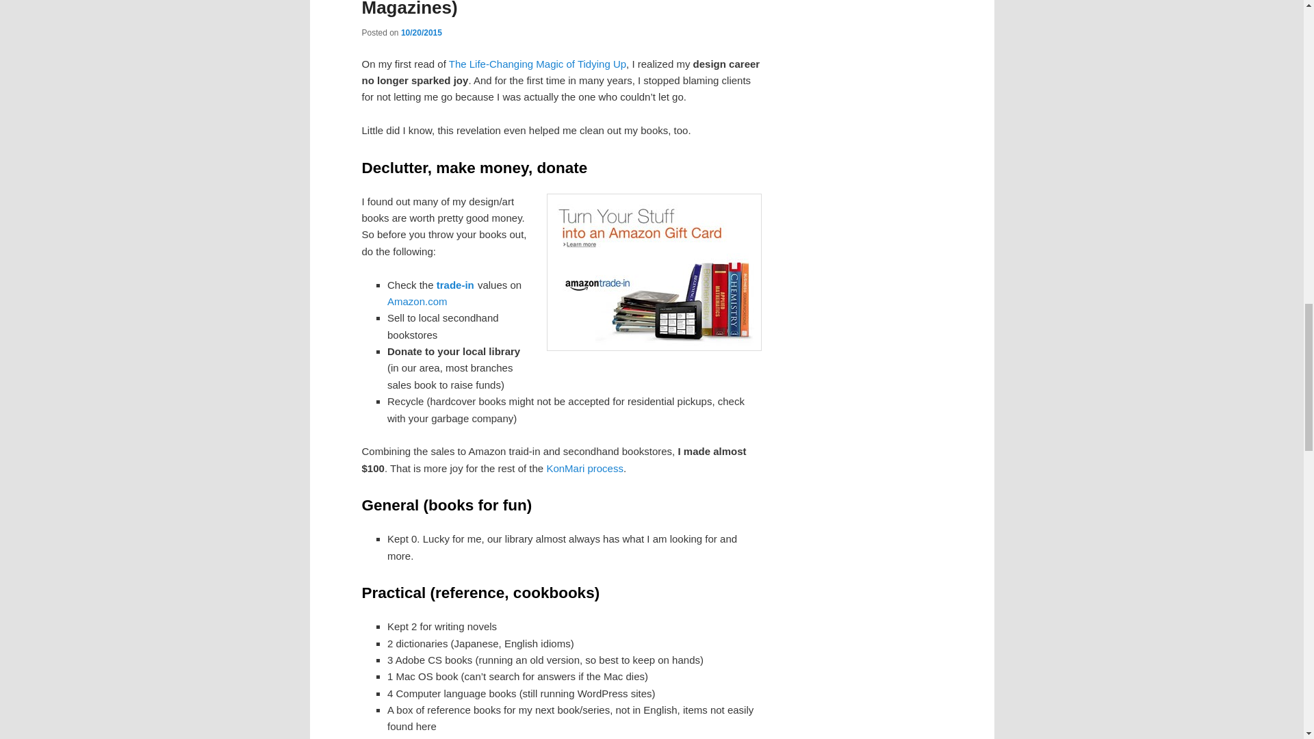  What do you see at coordinates (421, 33) in the screenshot?
I see `6:10 pm` at bounding box center [421, 33].